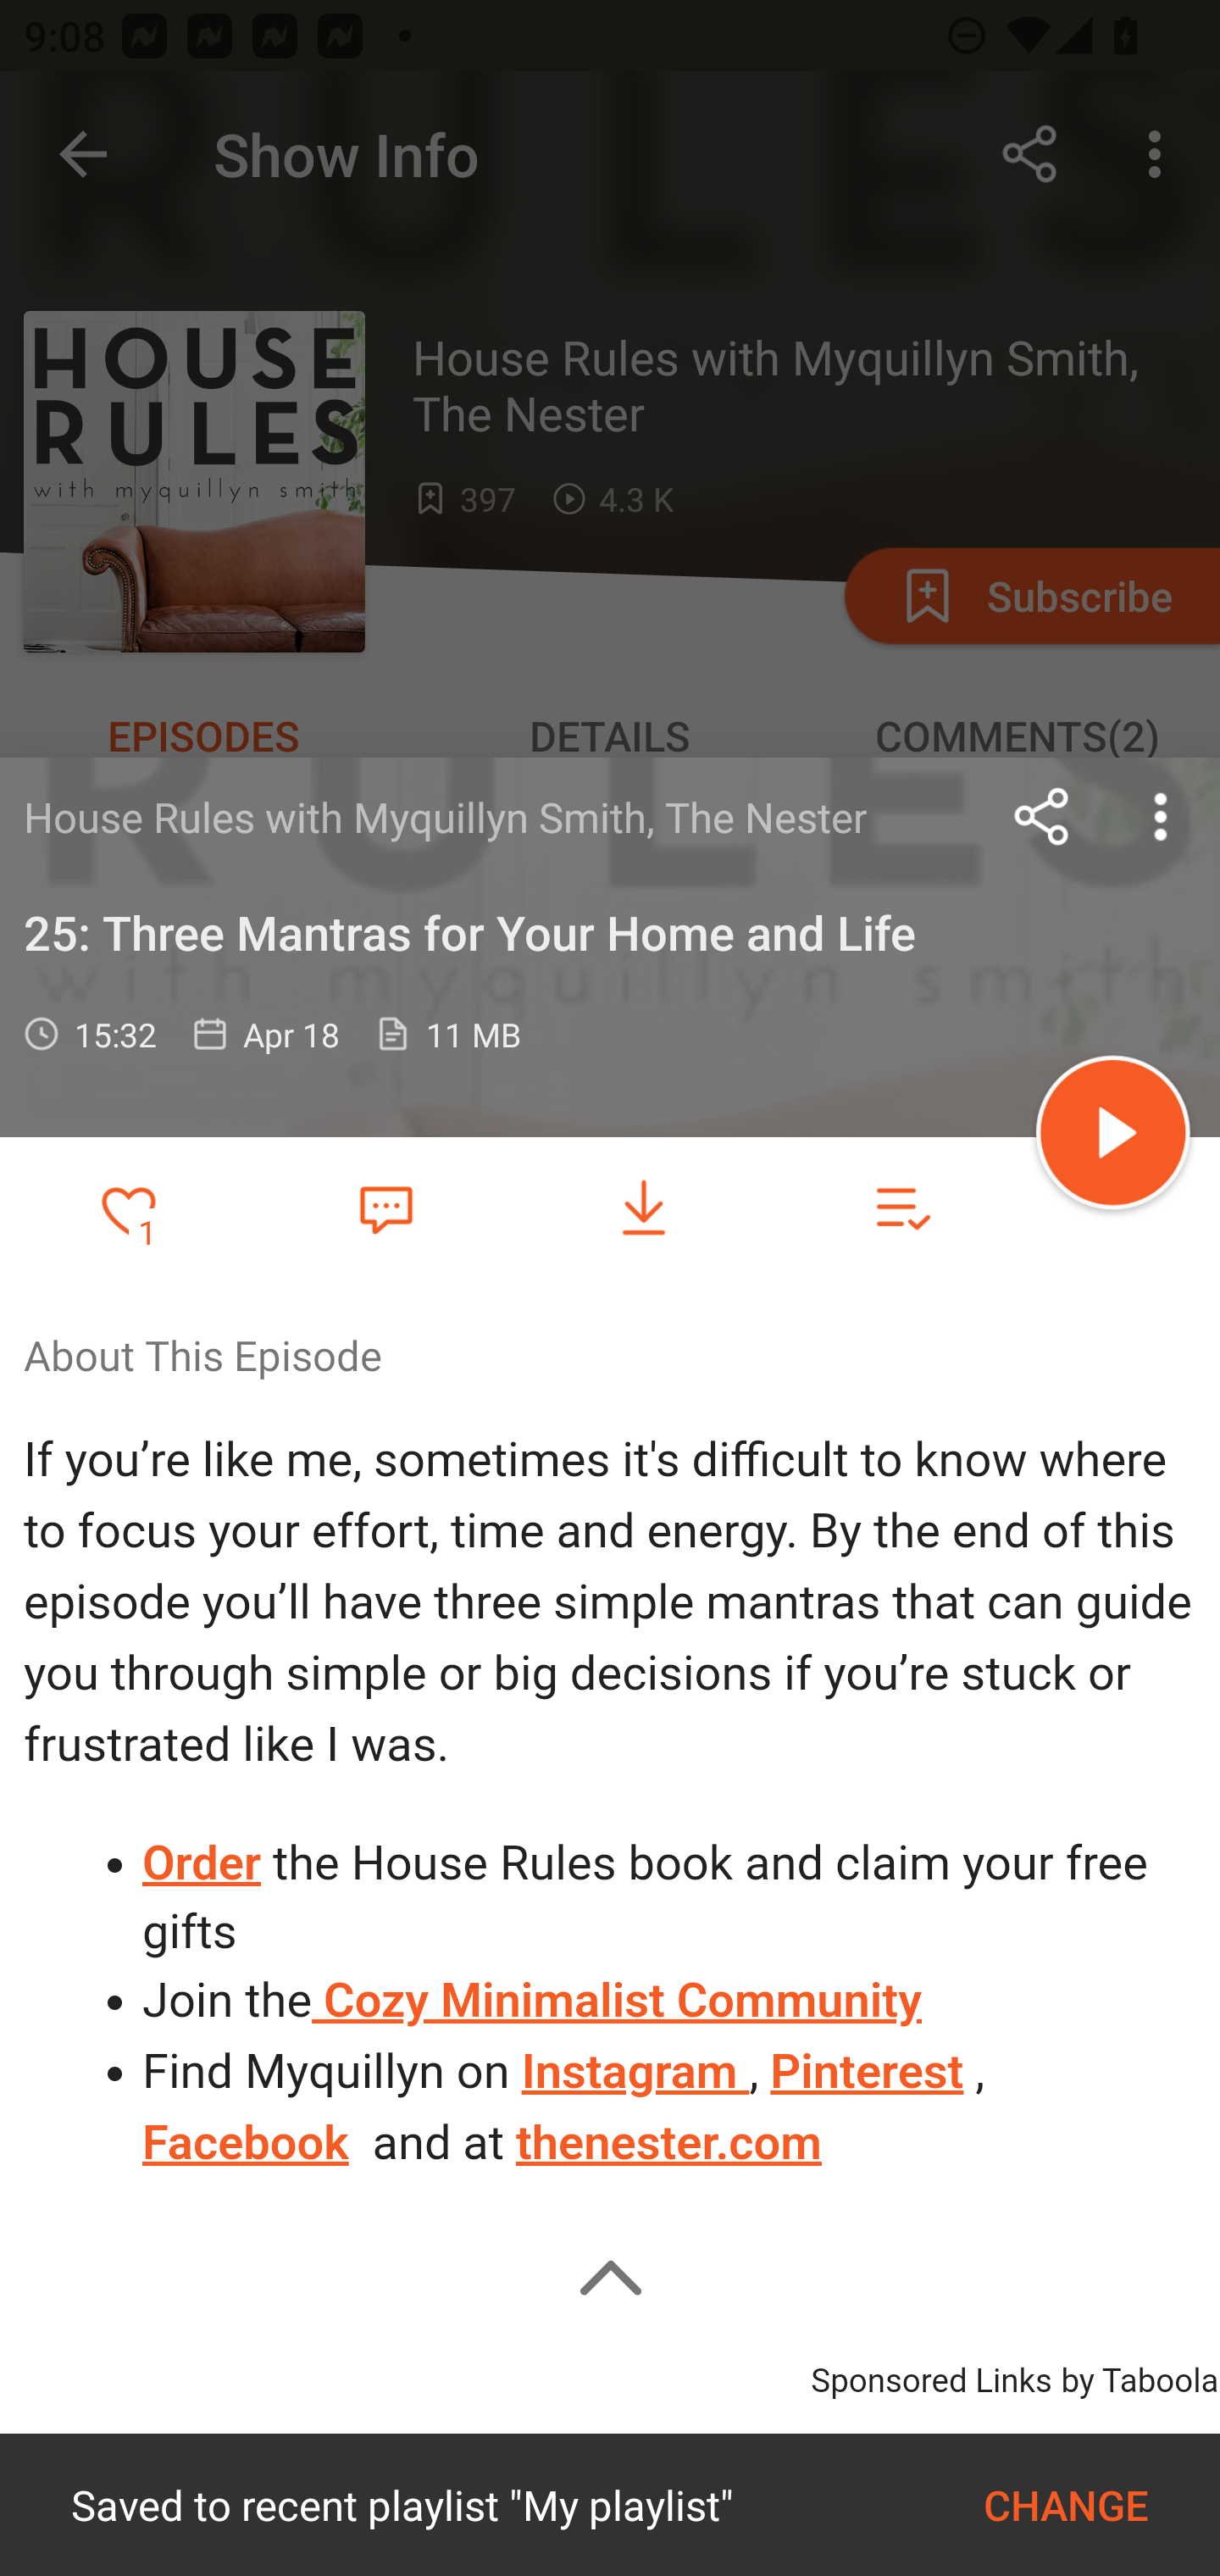 This screenshot has height=2576, width=1220. What do you see at coordinates (644, 1208) in the screenshot?
I see `Download` at bounding box center [644, 1208].